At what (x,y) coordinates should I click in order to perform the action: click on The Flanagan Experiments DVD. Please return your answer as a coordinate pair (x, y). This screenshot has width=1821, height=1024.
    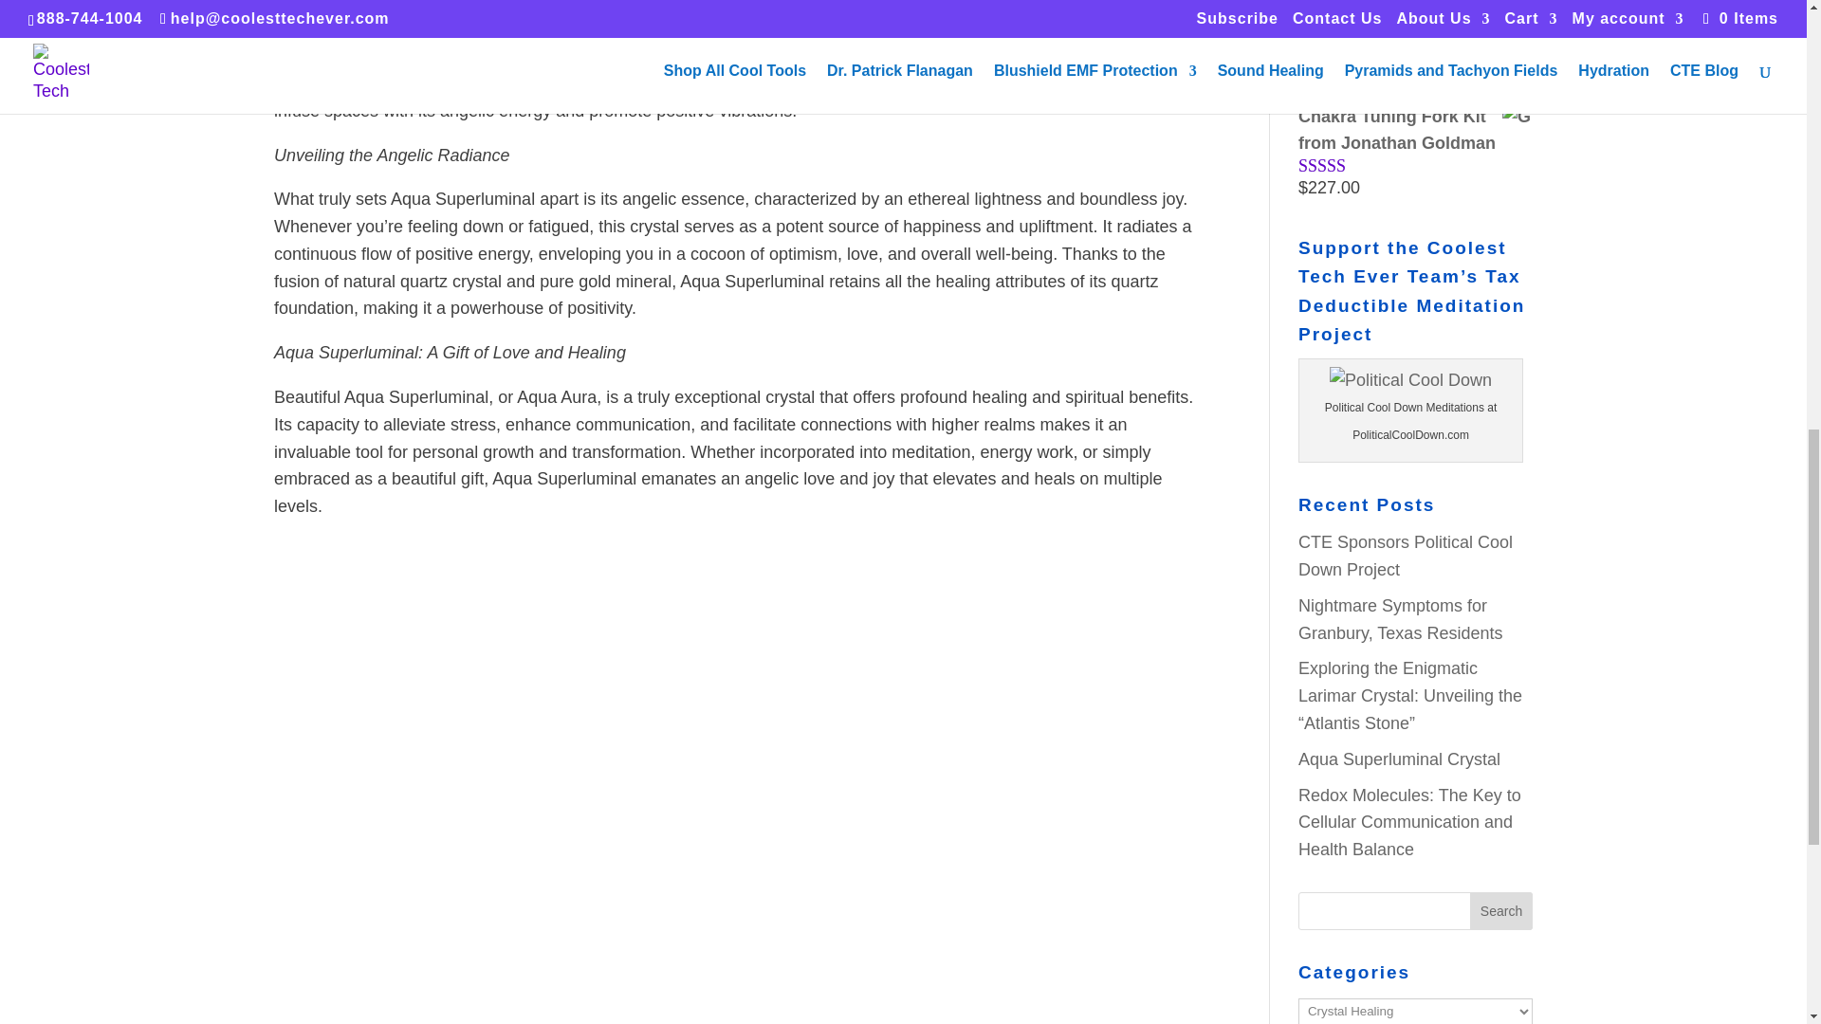
    Looking at the image, I should click on (1415, 26).